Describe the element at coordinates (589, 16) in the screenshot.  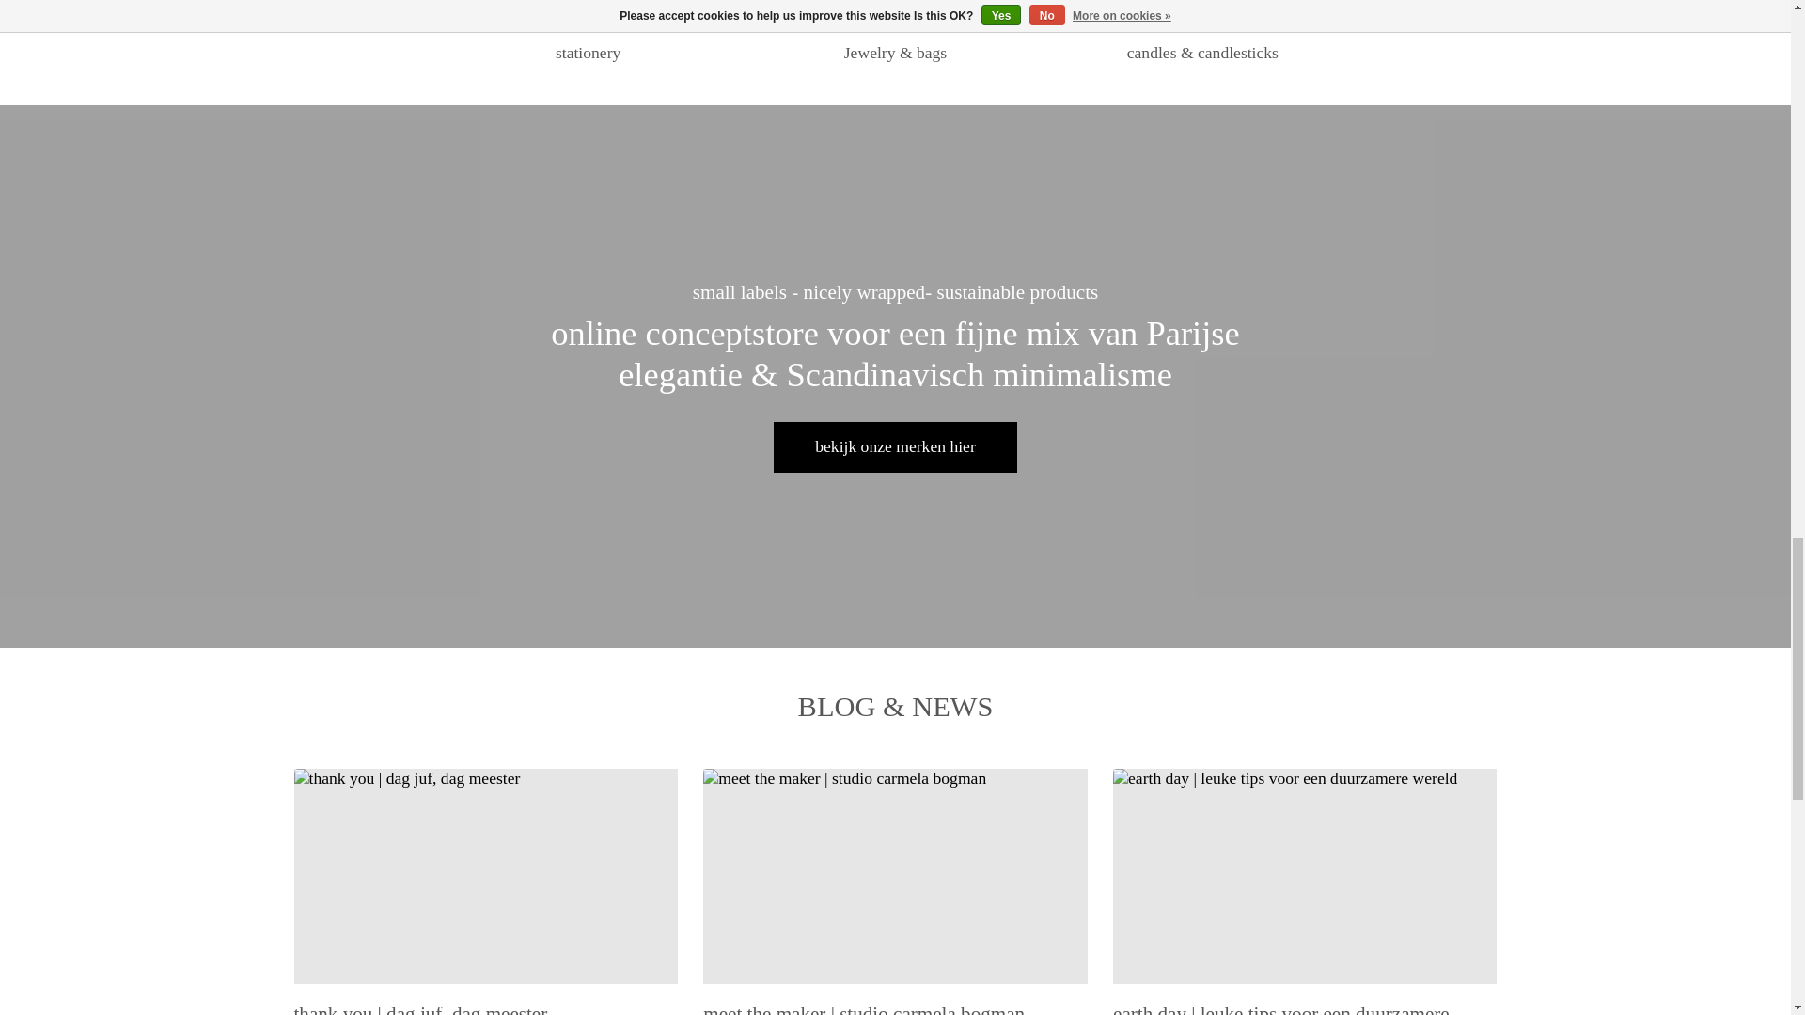
I see `stationery` at that location.